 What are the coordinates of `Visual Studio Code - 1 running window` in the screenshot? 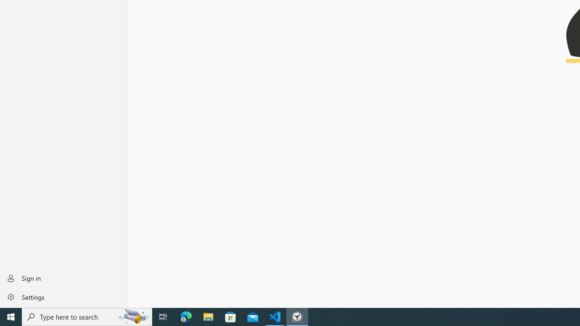 It's located at (275, 317).